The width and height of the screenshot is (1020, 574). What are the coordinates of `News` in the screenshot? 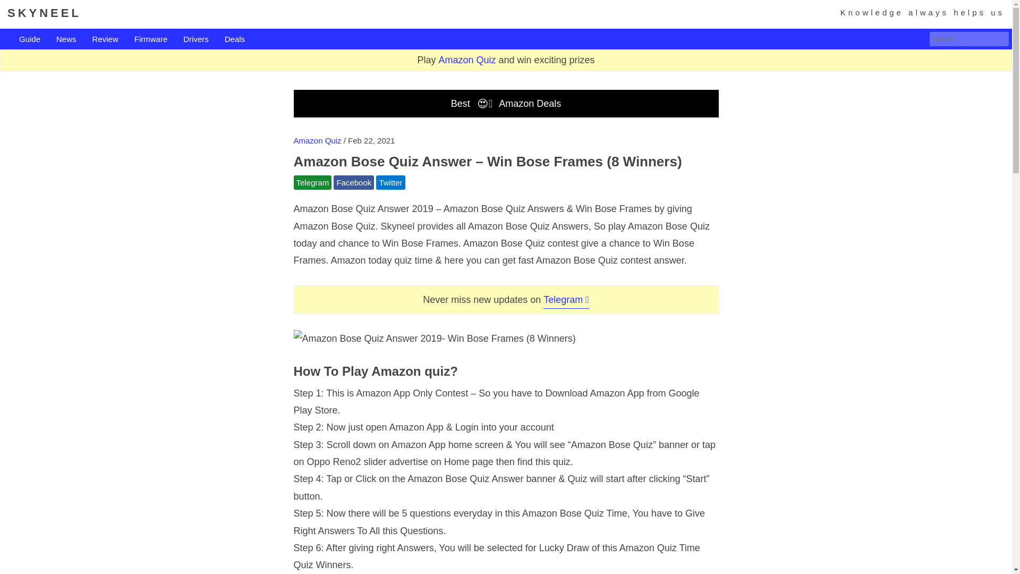 It's located at (66, 39).